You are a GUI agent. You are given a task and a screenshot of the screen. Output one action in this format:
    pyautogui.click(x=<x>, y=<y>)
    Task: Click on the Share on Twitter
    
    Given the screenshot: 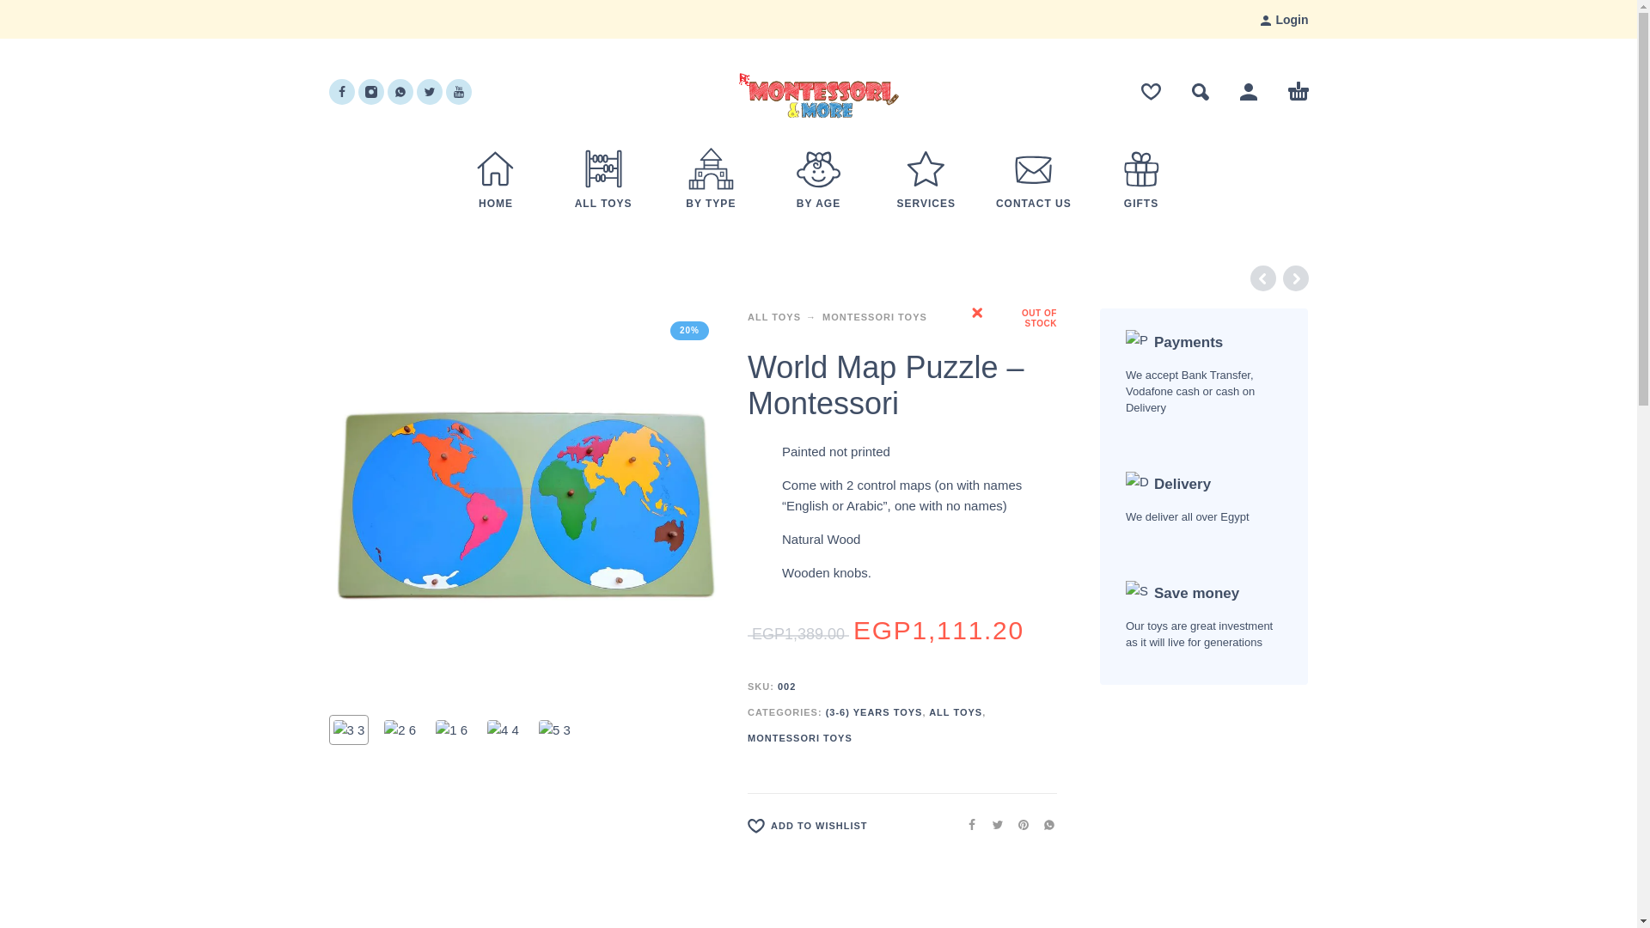 What is the action you would take?
    pyautogui.click(x=992, y=824)
    